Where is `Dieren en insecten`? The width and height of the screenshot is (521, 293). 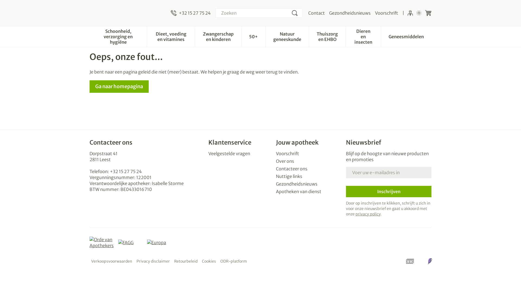 Dieren en insecten is located at coordinates (363, 36).